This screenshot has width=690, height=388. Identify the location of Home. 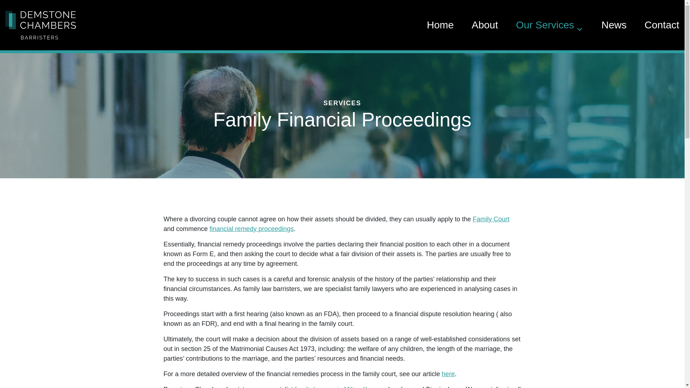
(441, 25).